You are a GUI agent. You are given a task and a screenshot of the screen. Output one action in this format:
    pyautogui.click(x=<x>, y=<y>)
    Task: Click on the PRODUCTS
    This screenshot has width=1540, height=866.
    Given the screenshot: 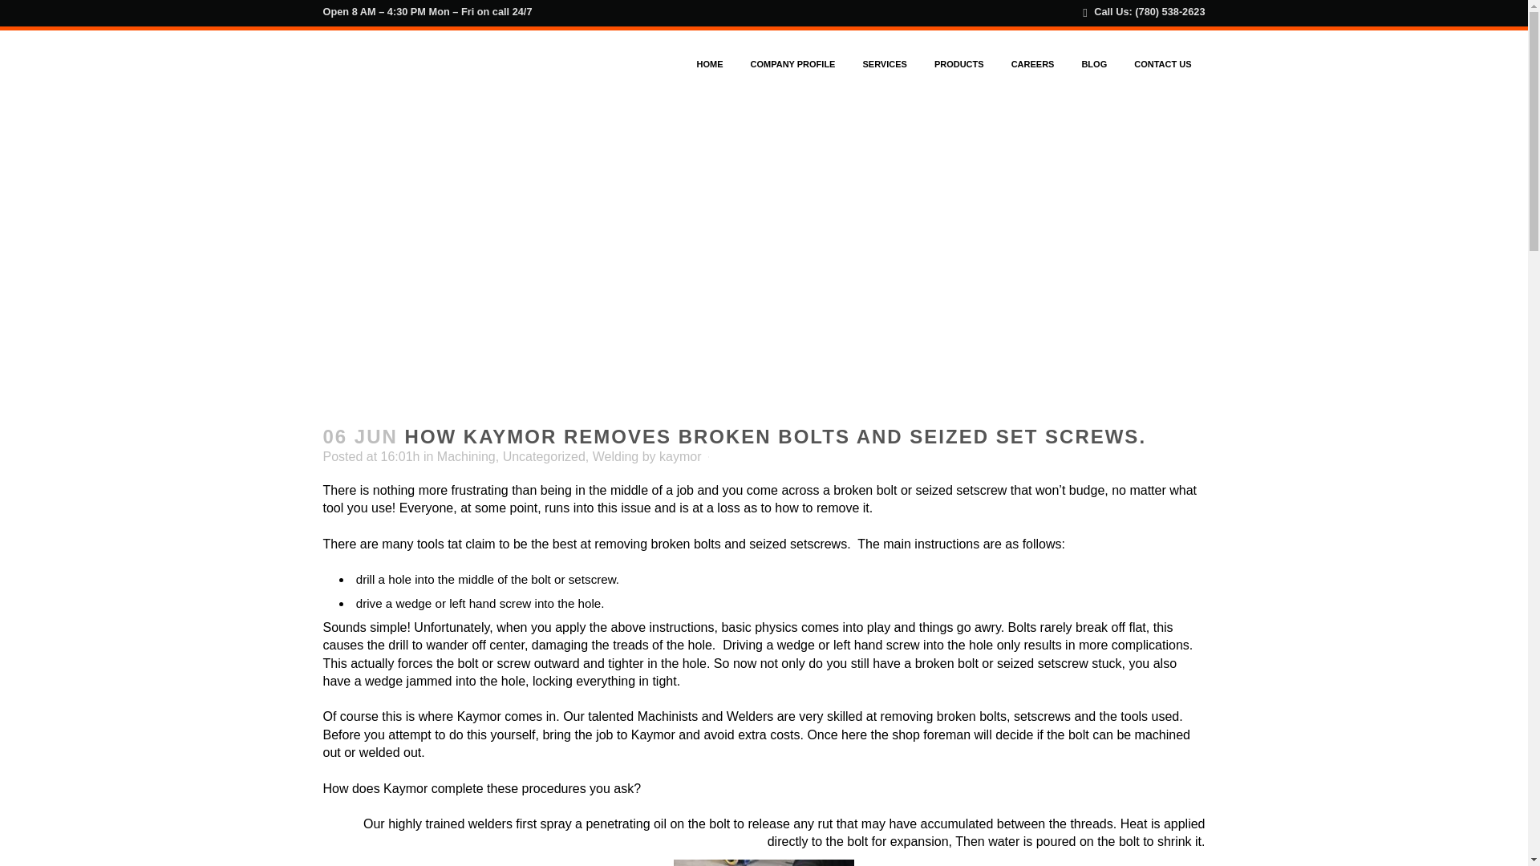 What is the action you would take?
    pyautogui.click(x=959, y=64)
    